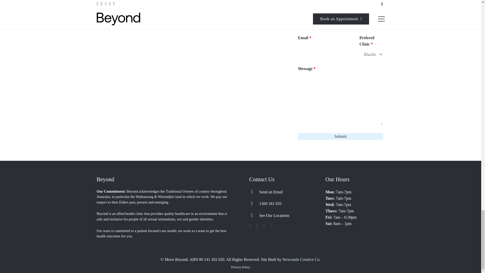 The height and width of the screenshot is (273, 485). What do you see at coordinates (274, 215) in the screenshot?
I see `Locations` at bounding box center [274, 215].